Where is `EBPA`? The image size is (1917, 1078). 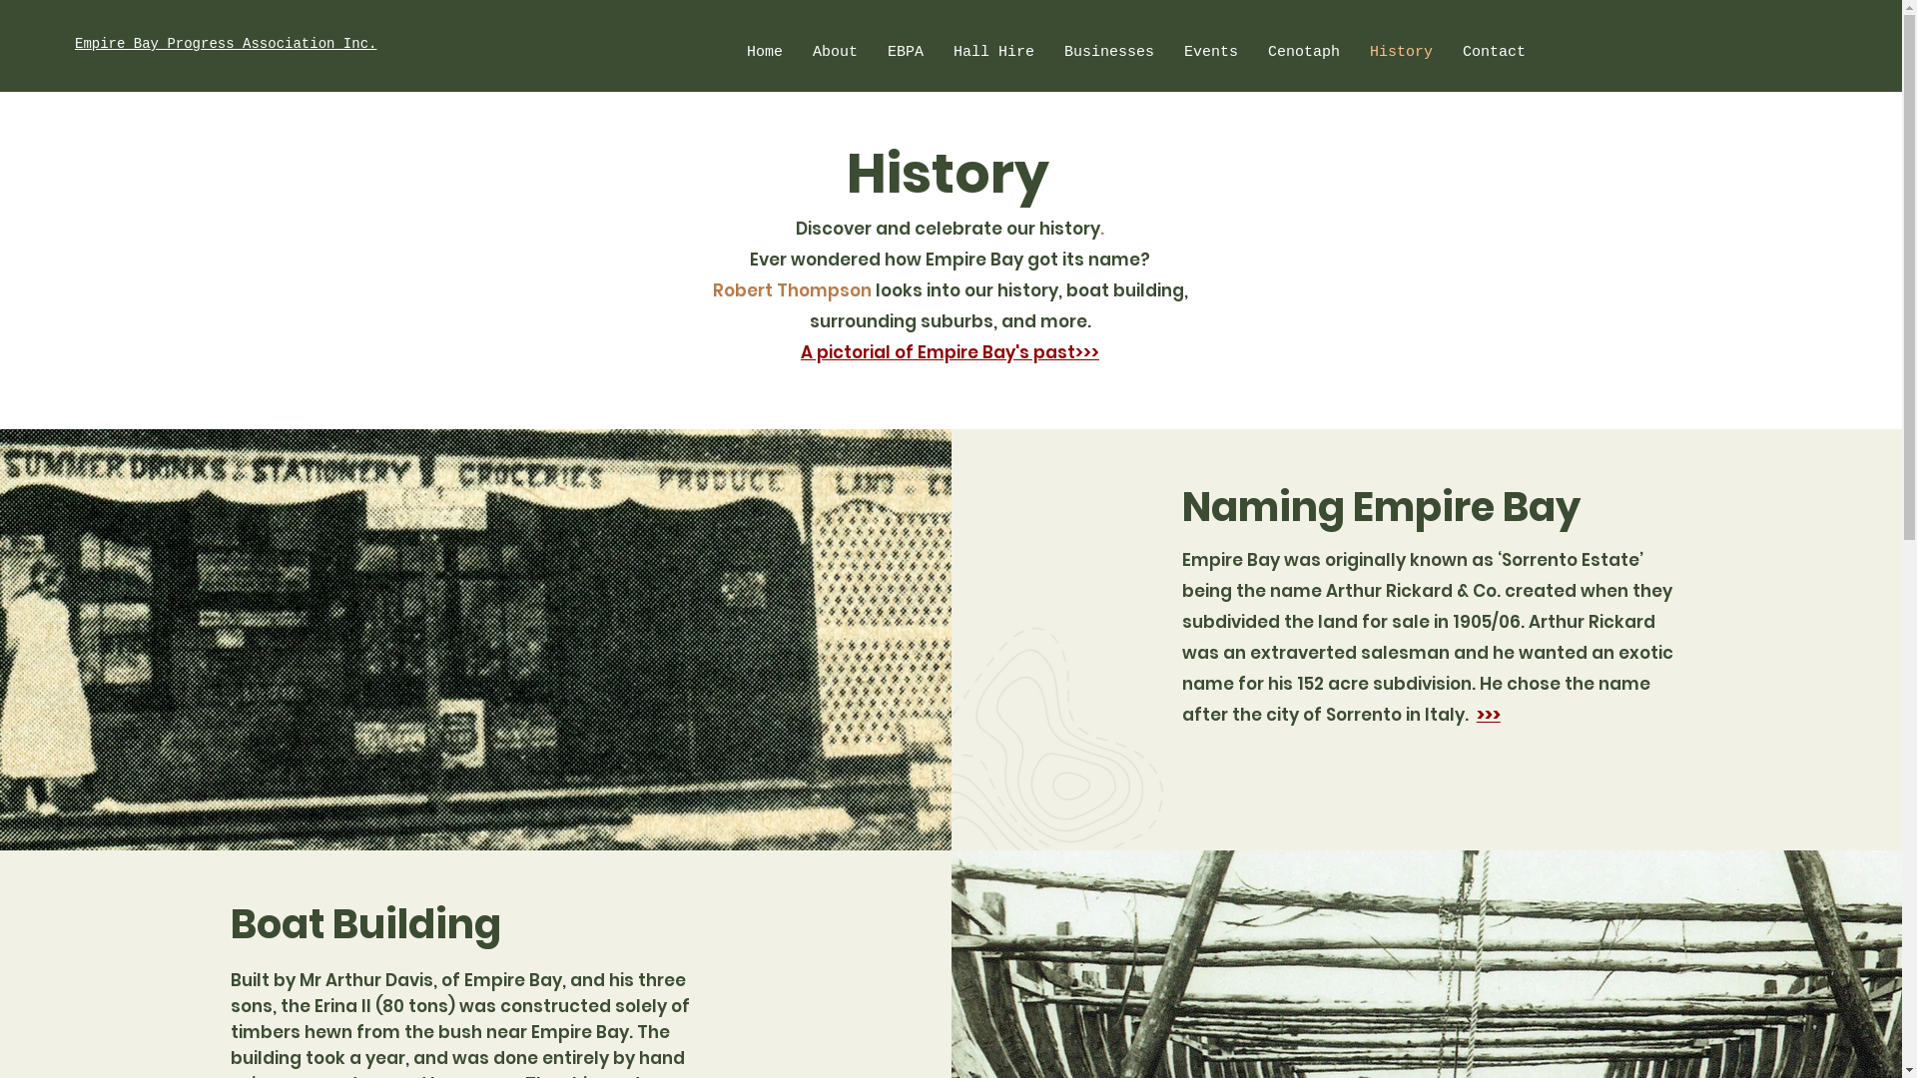
EBPA is located at coordinates (906, 52).